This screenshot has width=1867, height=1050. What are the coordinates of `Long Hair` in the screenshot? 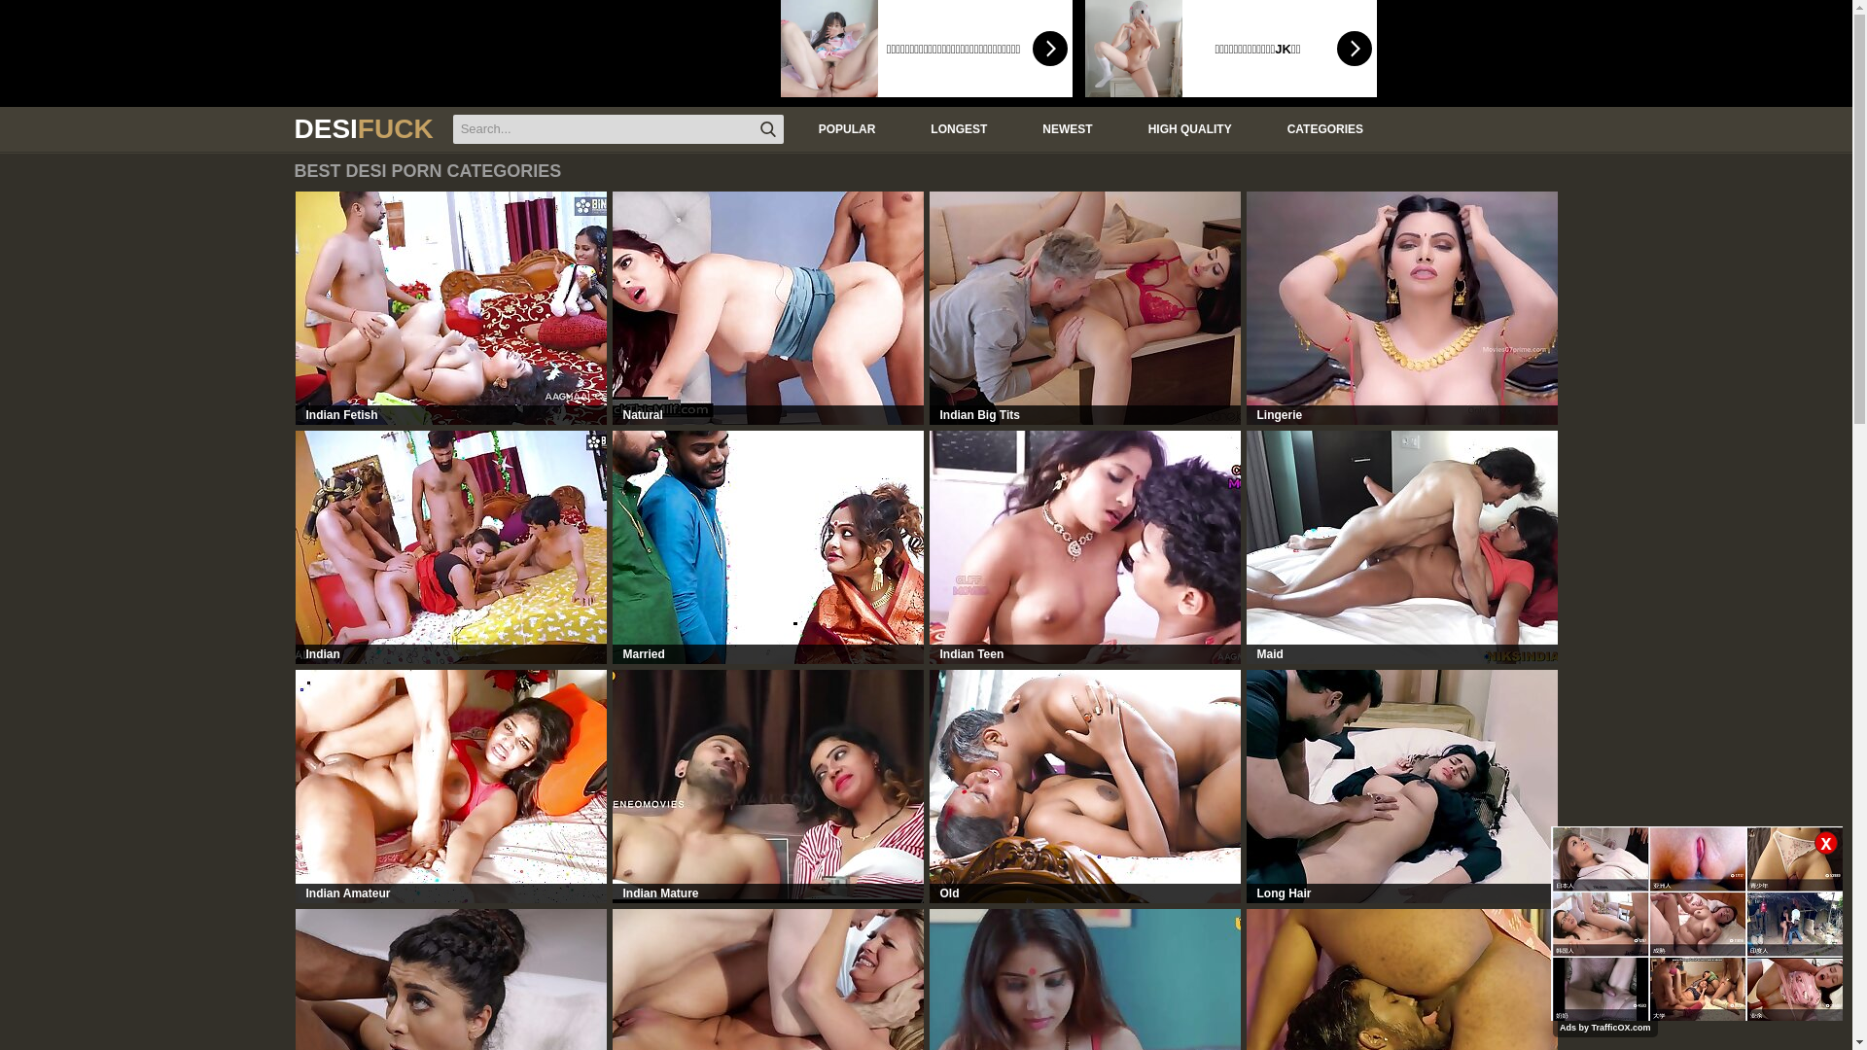 It's located at (1402, 787).